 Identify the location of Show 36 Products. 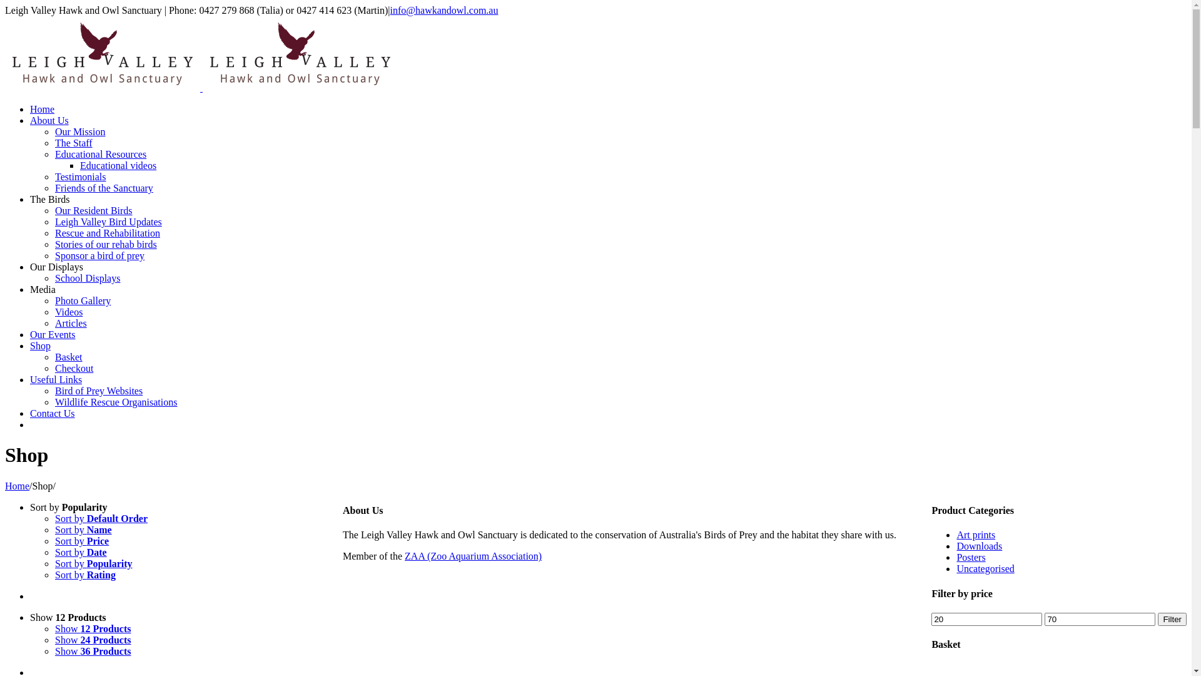
(93, 651).